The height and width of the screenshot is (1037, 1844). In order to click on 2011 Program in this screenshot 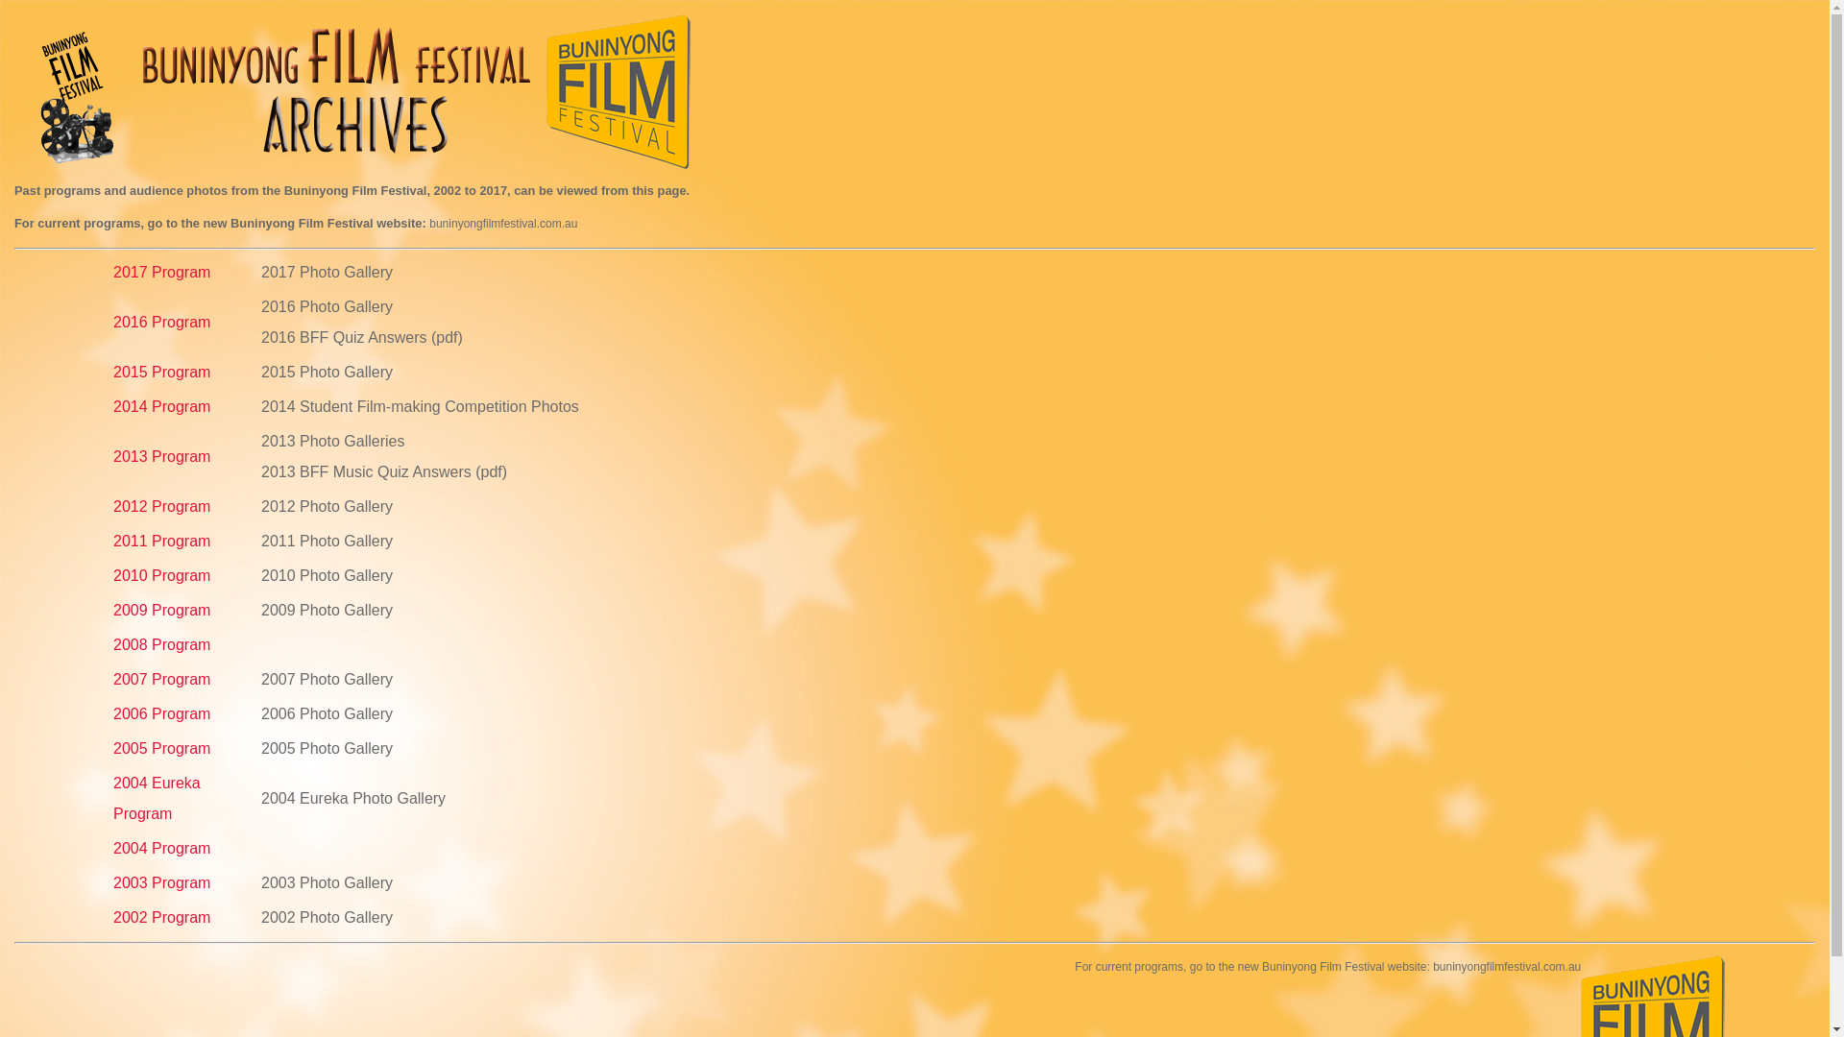, I will do `click(161, 542)`.